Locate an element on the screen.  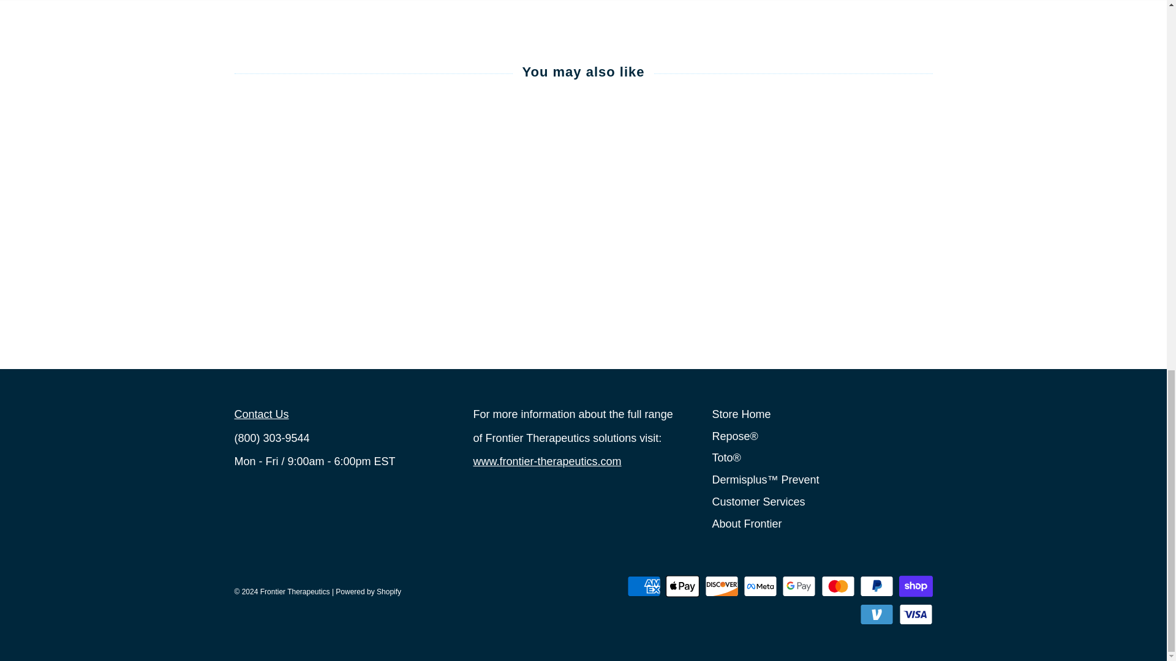
American Express is located at coordinates (644, 586).